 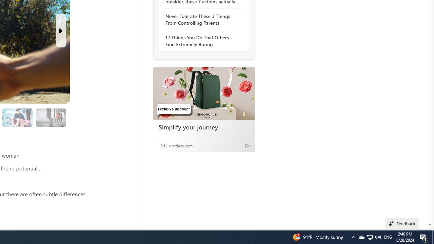 I want to click on tab-3, so click(x=178, y=60).